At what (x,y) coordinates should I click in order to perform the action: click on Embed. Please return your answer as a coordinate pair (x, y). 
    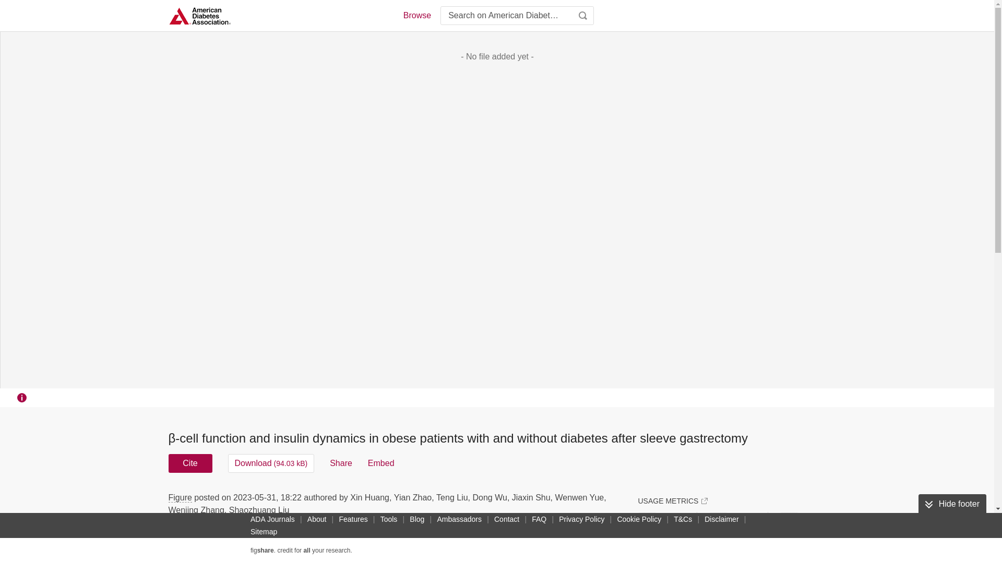
    Looking at the image, I should click on (381, 463).